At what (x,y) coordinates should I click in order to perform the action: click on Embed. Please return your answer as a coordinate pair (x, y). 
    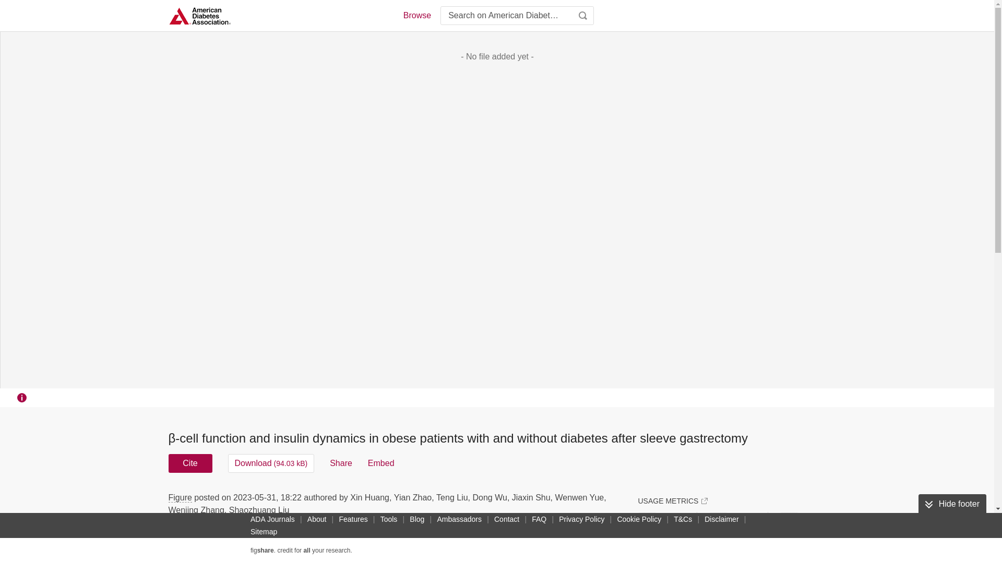
    Looking at the image, I should click on (381, 463).